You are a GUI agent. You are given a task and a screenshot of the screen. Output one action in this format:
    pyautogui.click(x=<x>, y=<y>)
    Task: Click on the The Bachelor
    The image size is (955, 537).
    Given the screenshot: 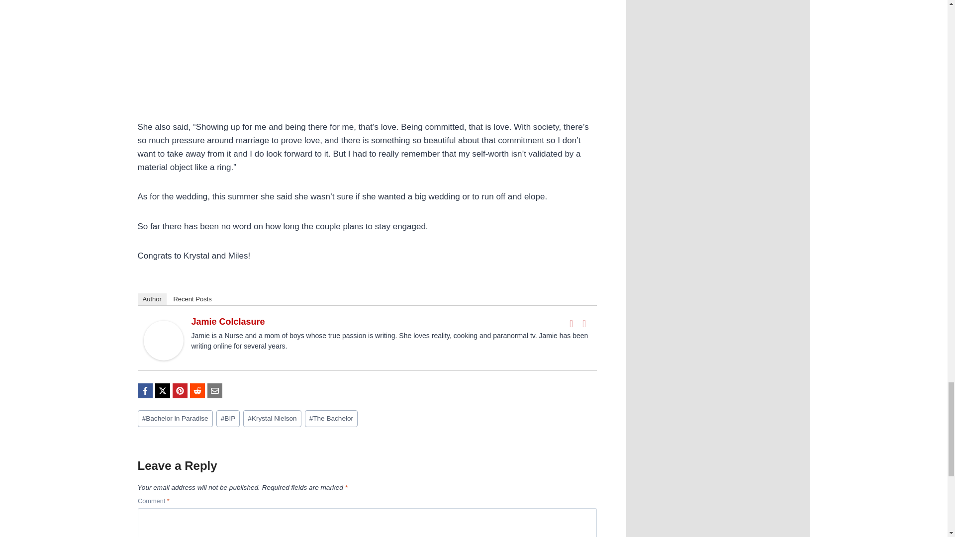 What is the action you would take?
    pyautogui.click(x=331, y=419)
    